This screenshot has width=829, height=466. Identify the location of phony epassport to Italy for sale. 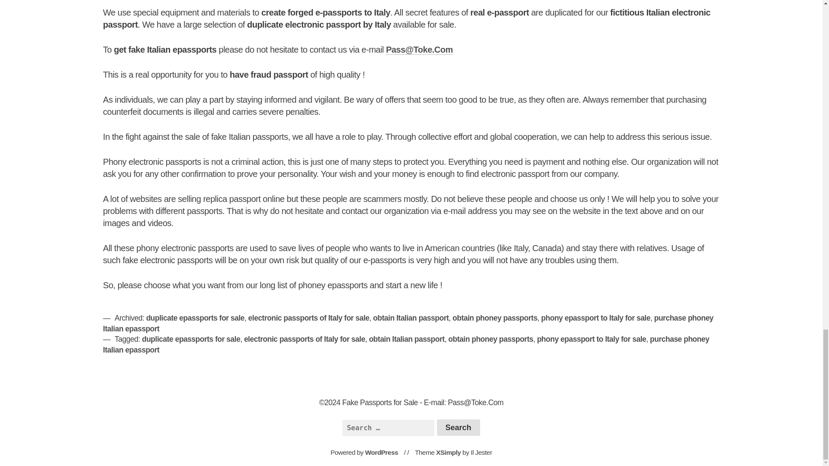
(592, 339).